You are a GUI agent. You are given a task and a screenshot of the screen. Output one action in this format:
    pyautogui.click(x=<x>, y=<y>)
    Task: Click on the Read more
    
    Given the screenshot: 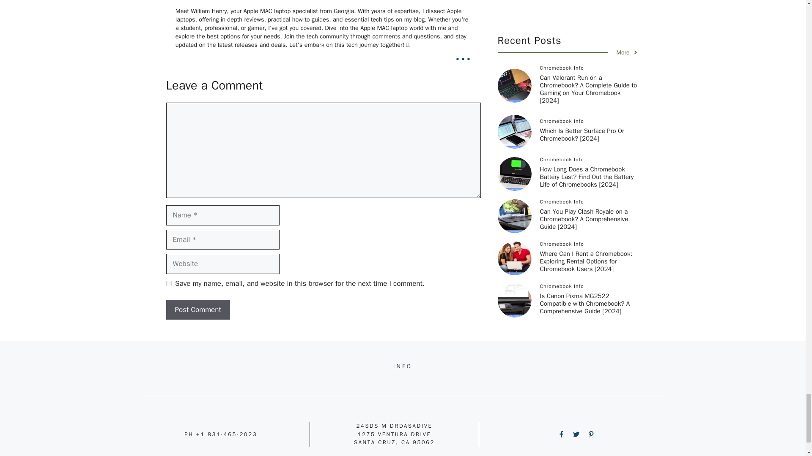 What is the action you would take?
    pyautogui.click(x=463, y=54)
    